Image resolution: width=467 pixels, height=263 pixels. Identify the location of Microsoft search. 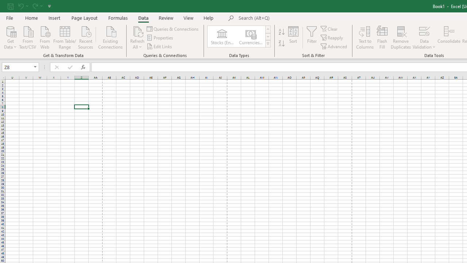
(289, 18).